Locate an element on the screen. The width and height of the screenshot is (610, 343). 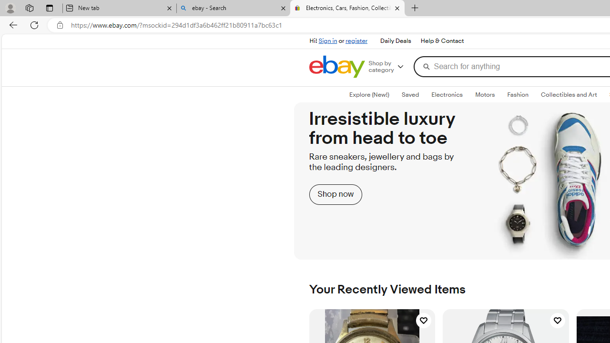
Explore (New!) is located at coordinates (369, 94).